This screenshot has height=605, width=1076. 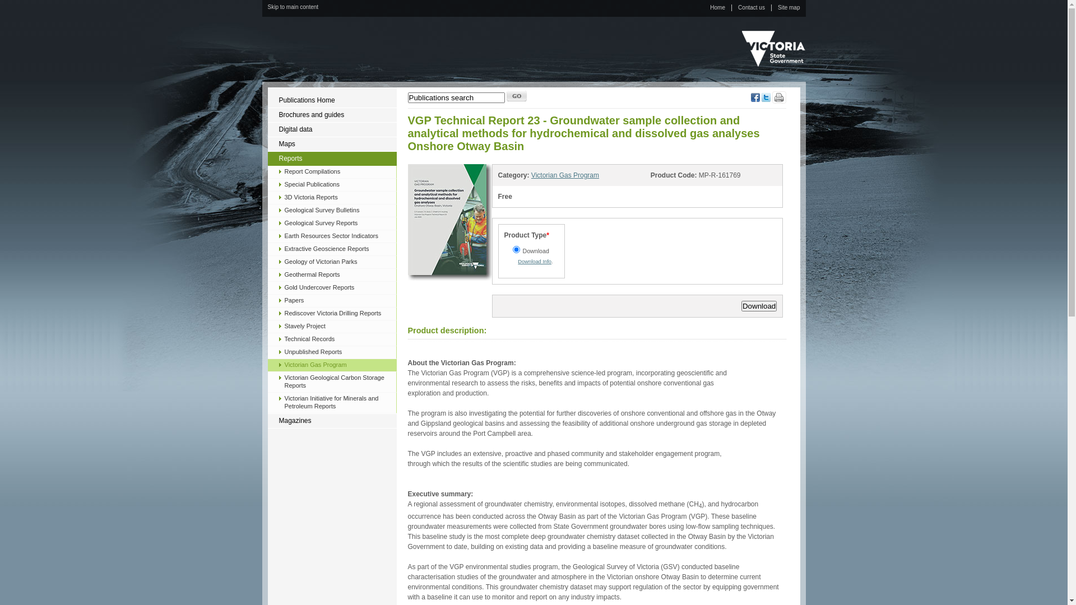 What do you see at coordinates (332, 115) in the screenshot?
I see `Brochures and guides` at bounding box center [332, 115].